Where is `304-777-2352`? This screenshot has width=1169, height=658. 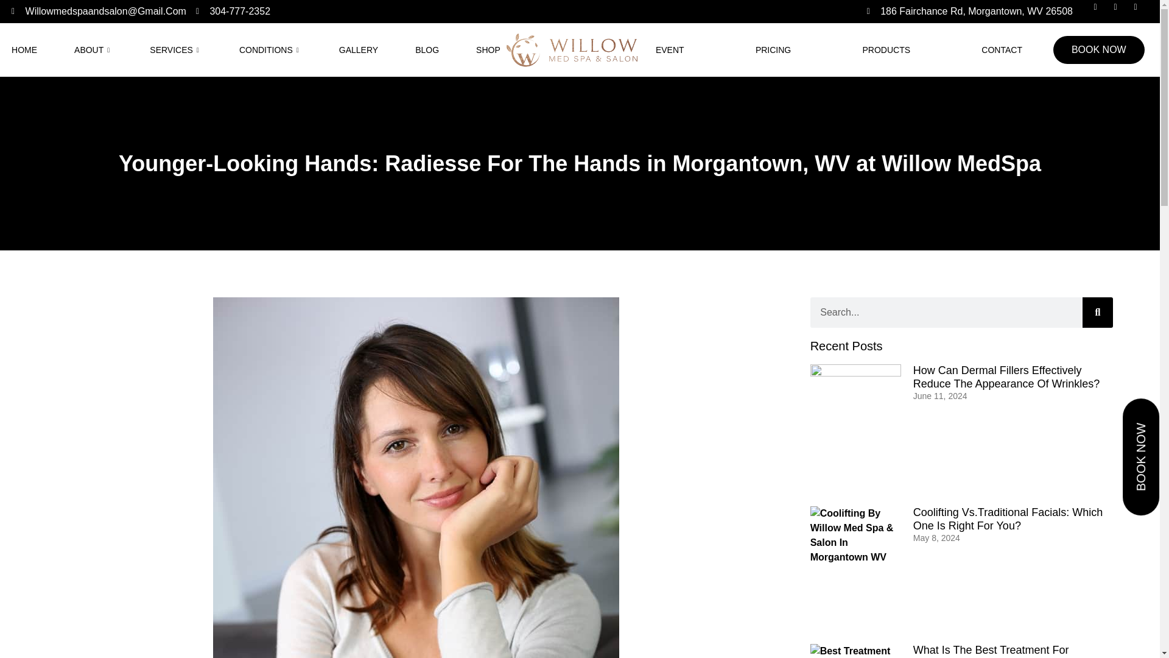
304-777-2352 is located at coordinates (233, 11).